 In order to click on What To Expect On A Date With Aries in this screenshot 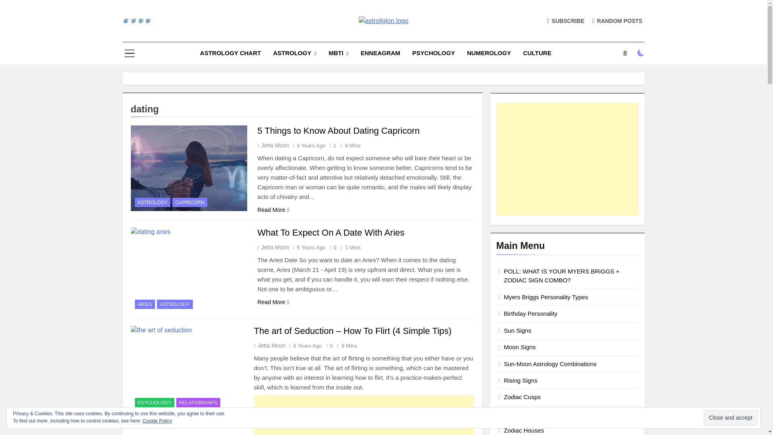, I will do `click(189, 270)`.